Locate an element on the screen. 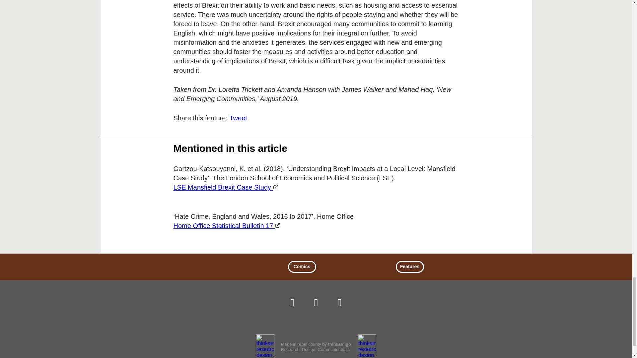  LSE Mansfield Brexit Case Study is located at coordinates (226, 187).